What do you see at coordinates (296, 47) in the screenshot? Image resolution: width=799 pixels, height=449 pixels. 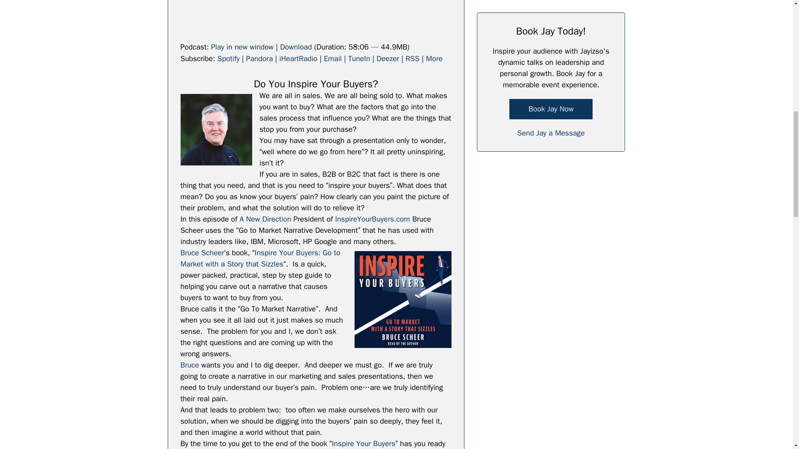 I see `Download` at bounding box center [296, 47].